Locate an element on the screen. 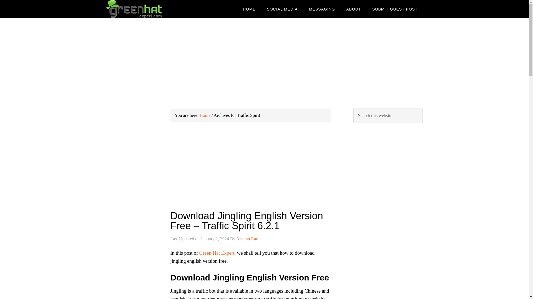  MESSAGING is located at coordinates (322, 9).